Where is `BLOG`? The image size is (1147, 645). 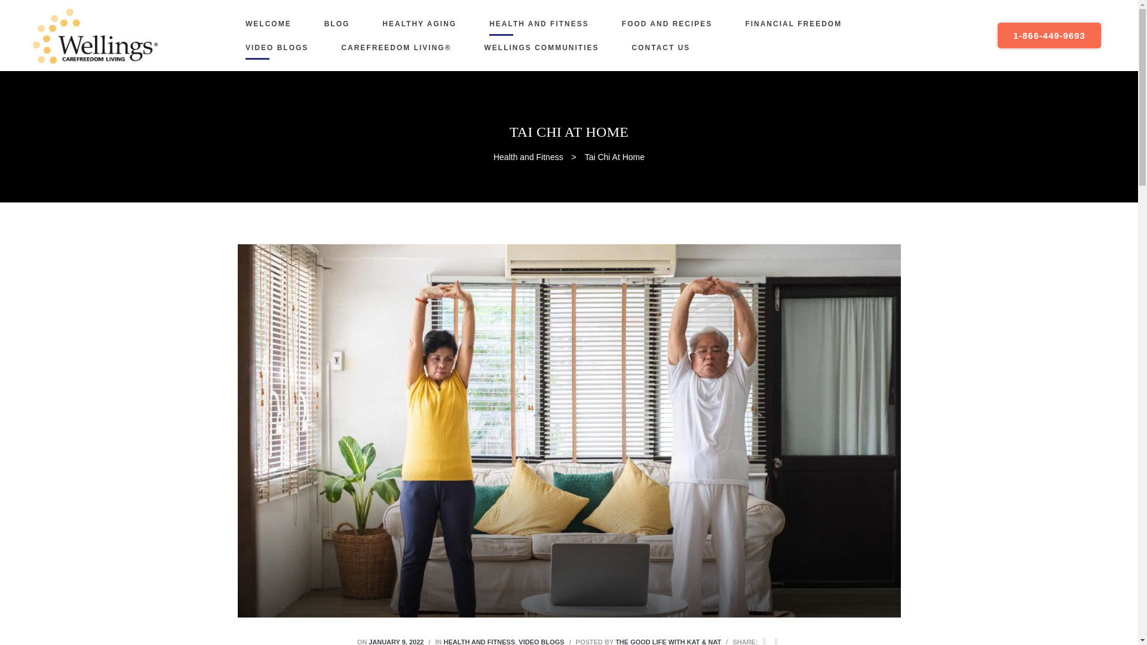 BLOG is located at coordinates (337, 24).